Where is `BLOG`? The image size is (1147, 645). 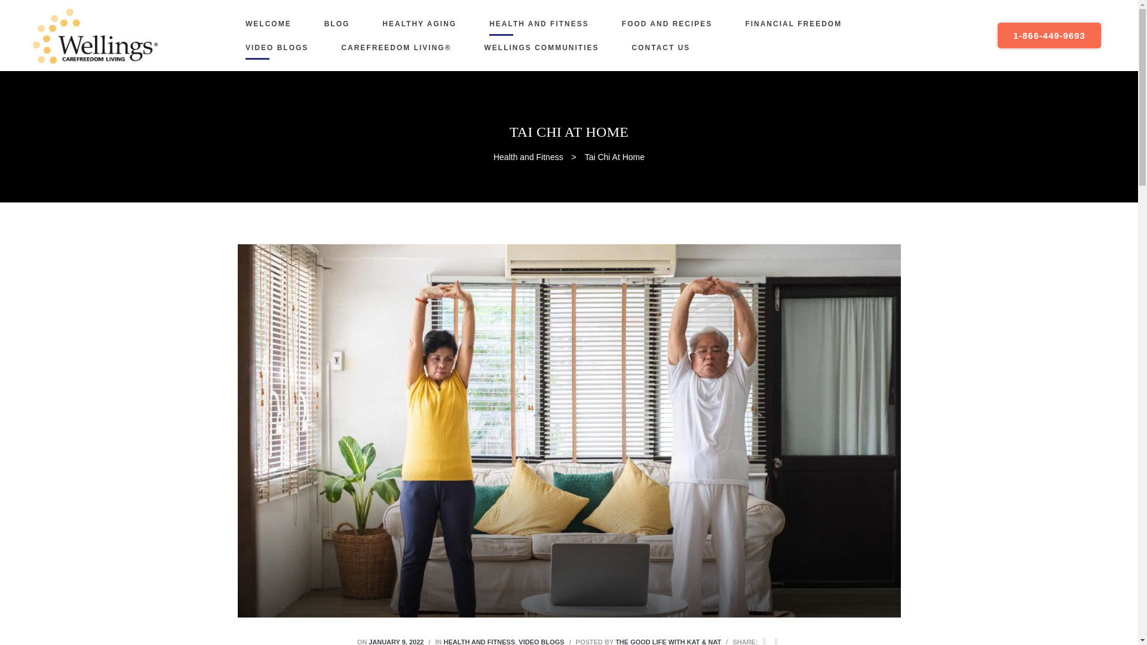 BLOG is located at coordinates (337, 24).